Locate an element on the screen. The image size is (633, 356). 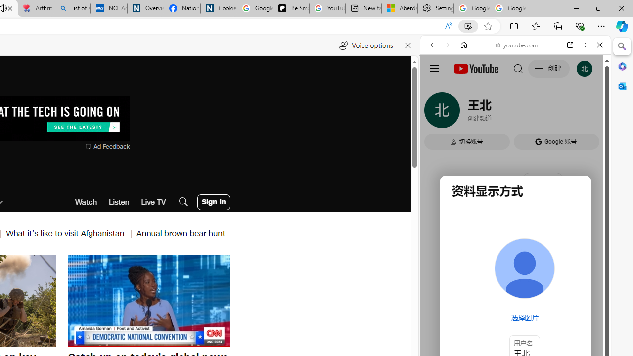
Backward 10 seconds is located at coordinates (119, 301).